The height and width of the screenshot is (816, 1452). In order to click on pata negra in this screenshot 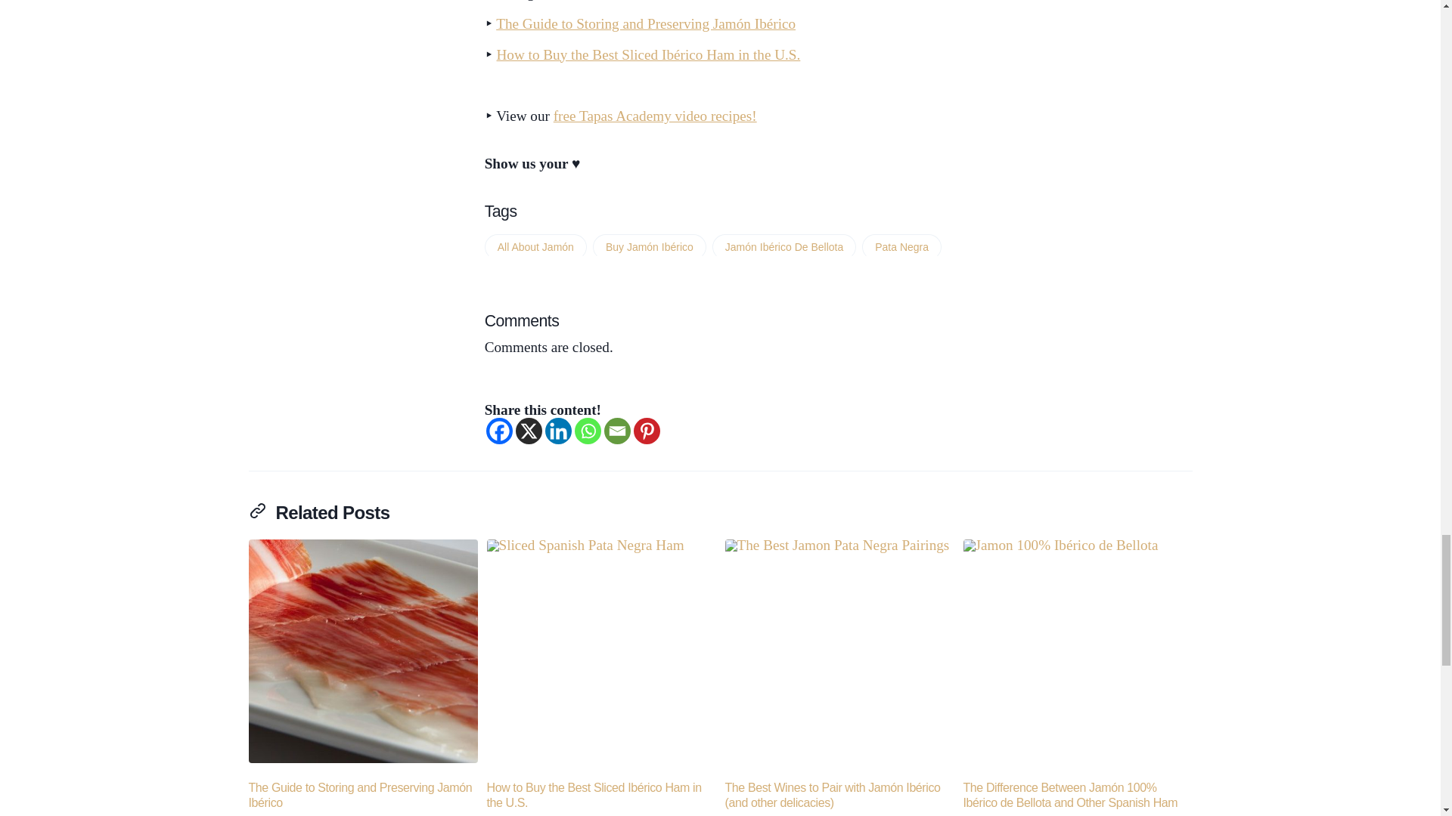, I will do `click(901, 246)`.